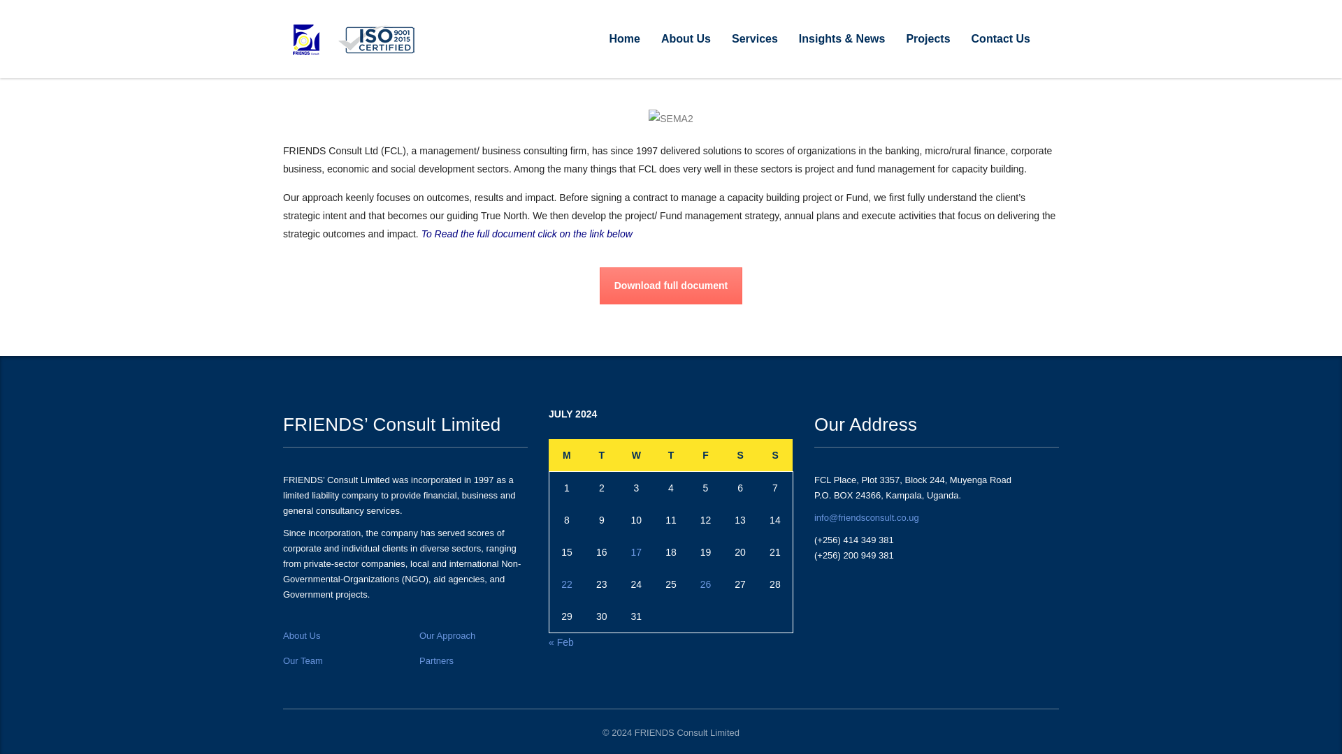  Describe the element at coordinates (601, 455) in the screenshot. I see `Tuesday` at that location.